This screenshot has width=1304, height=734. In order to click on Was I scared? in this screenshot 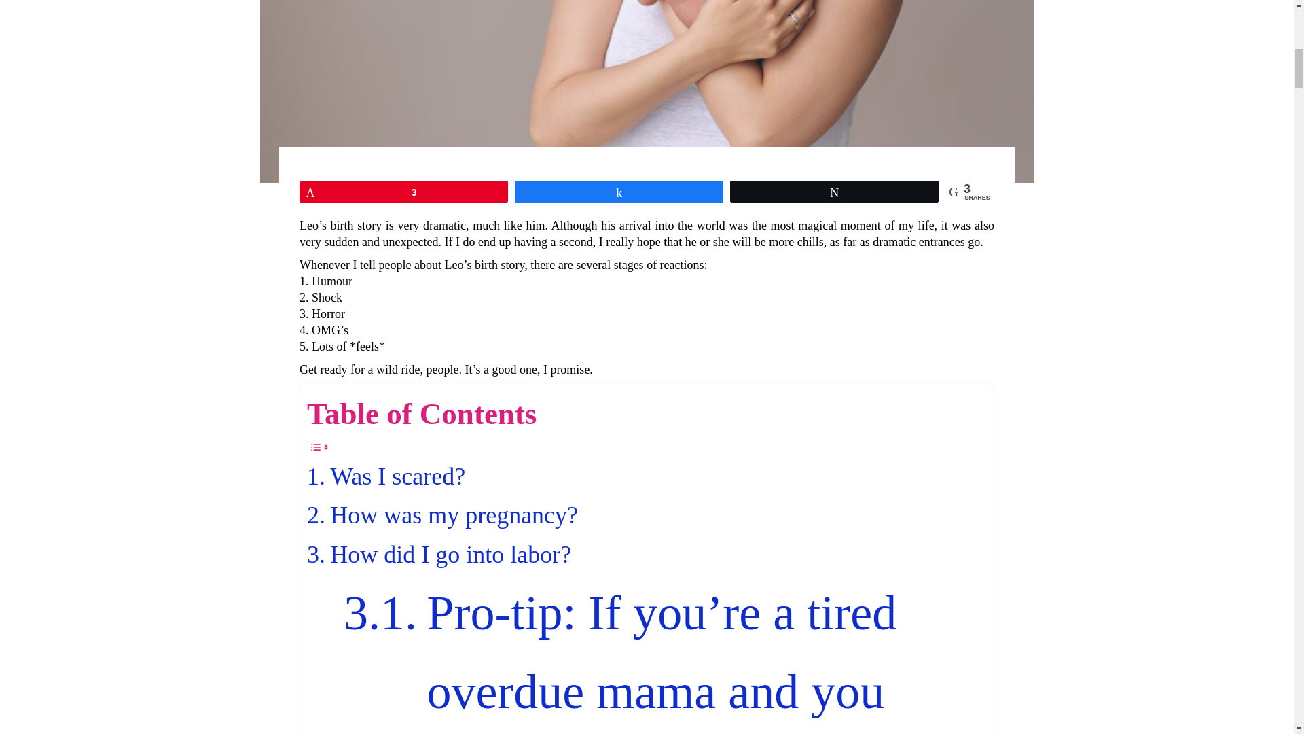, I will do `click(386, 477)`.